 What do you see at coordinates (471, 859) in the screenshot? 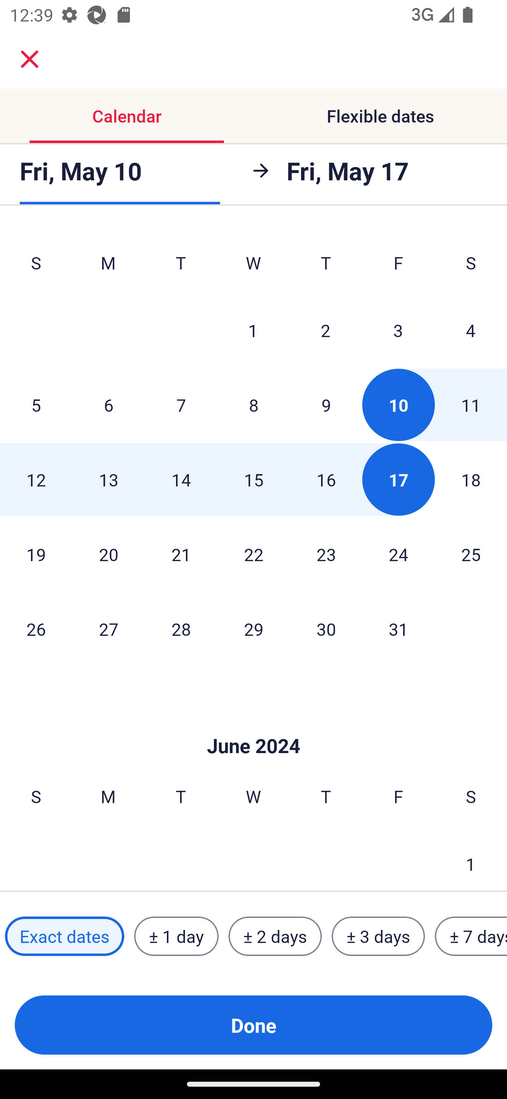
I see `1 Saturday, June 1, 2024` at bounding box center [471, 859].